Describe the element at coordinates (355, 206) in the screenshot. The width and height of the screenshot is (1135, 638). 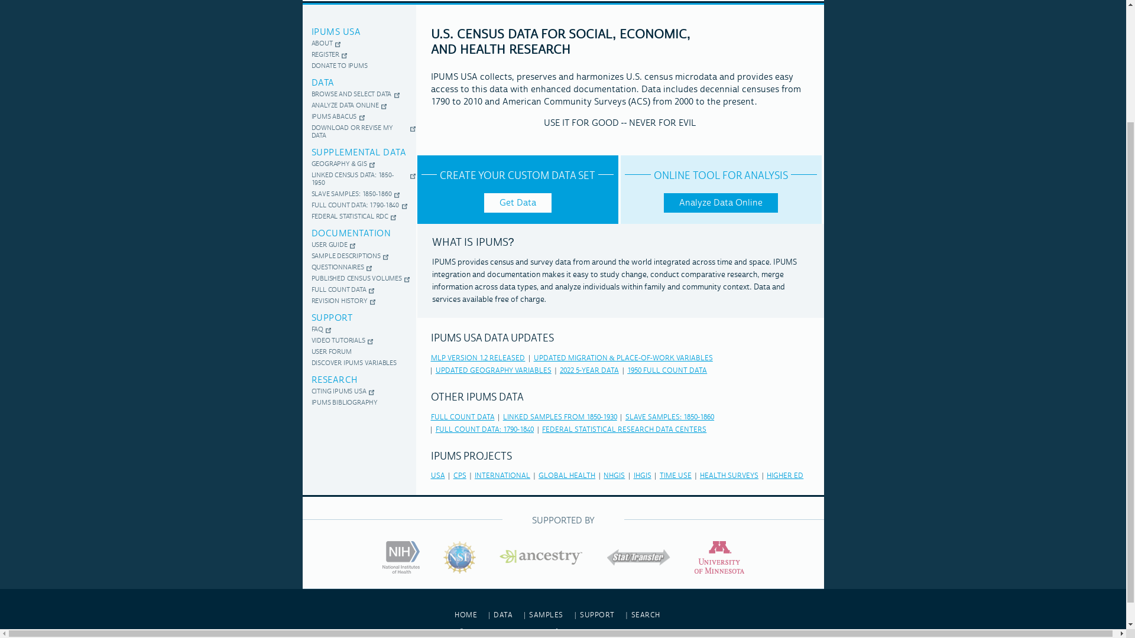
I see `FULL COUNT DATA: 1790-1840` at that location.